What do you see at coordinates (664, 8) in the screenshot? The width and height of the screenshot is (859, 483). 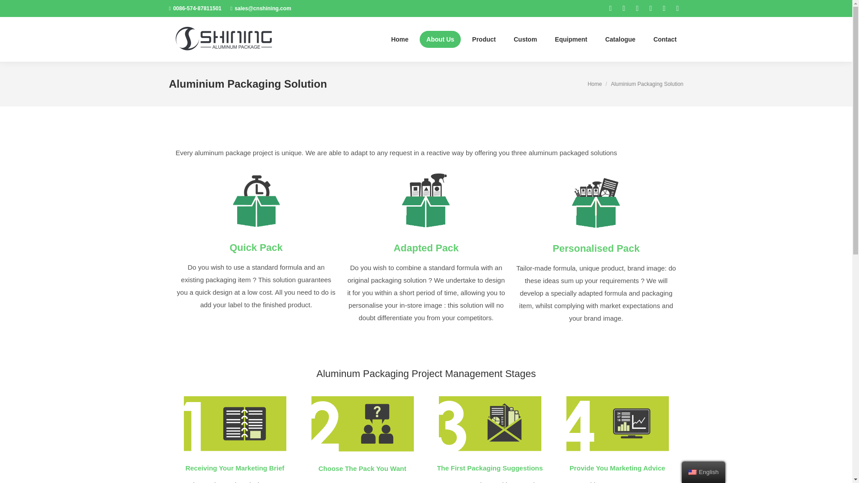 I see `YouTube page opens in new window` at bounding box center [664, 8].